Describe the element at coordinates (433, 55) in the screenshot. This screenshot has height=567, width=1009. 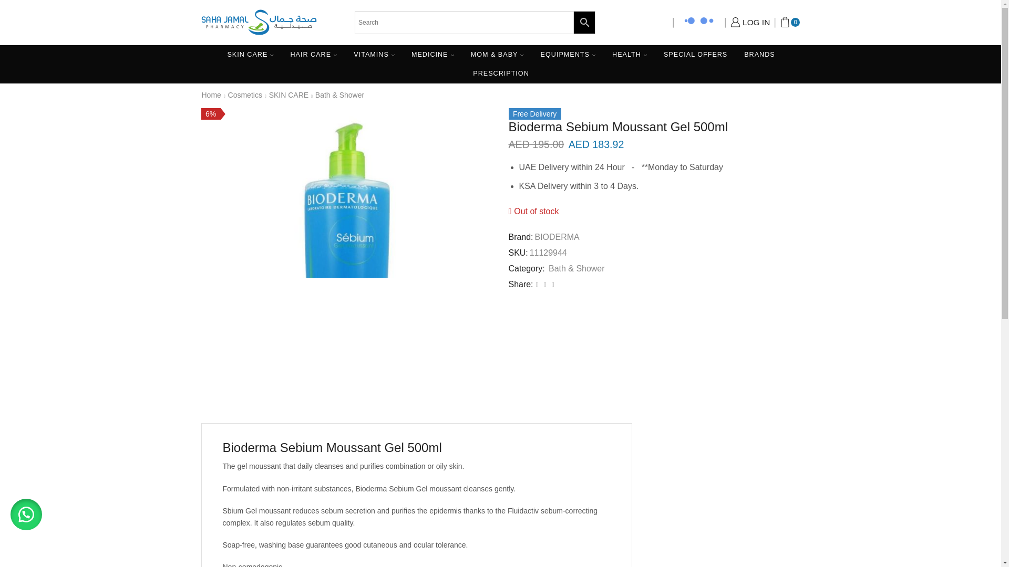
I see `MEDICINE` at that location.